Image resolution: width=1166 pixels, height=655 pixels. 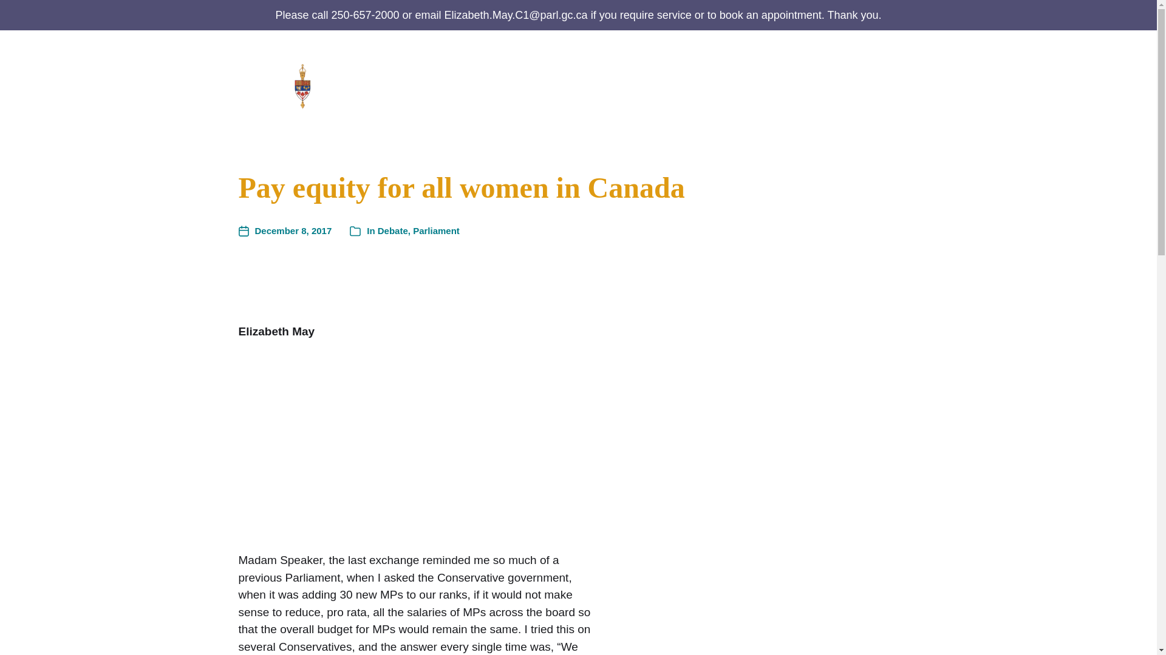 What do you see at coordinates (823, 85) in the screenshot?
I see `Issues` at bounding box center [823, 85].